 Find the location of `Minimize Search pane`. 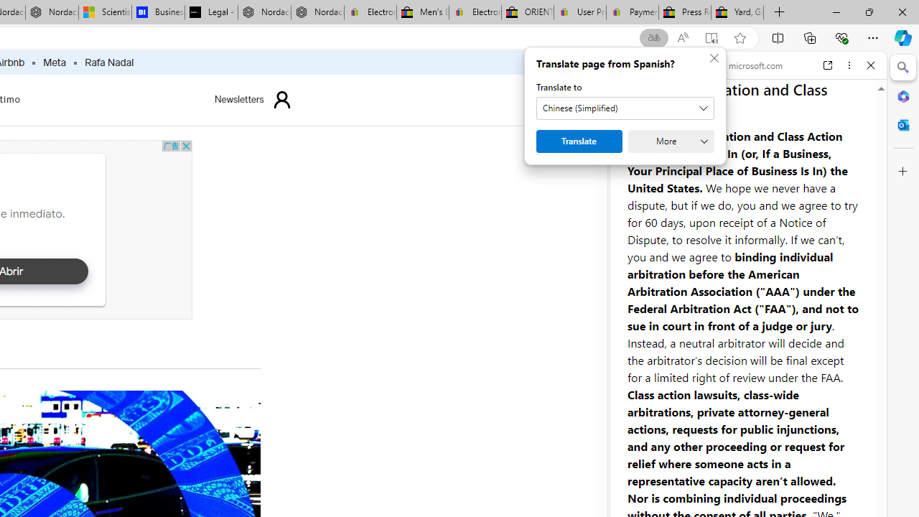

Minimize Search pane is located at coordinates (903, 67).